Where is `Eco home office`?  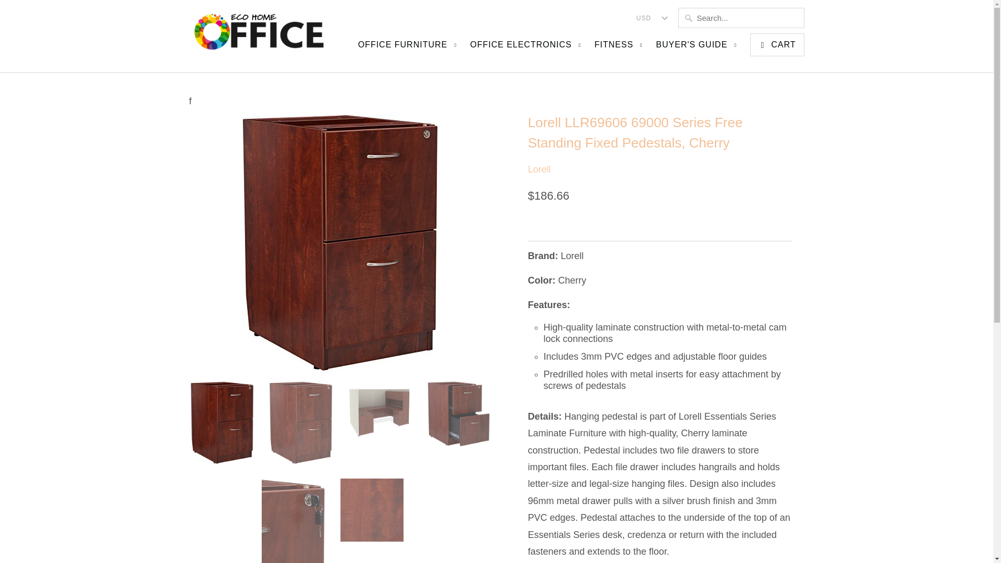 Eco home office is located at coordinates (259, 36).